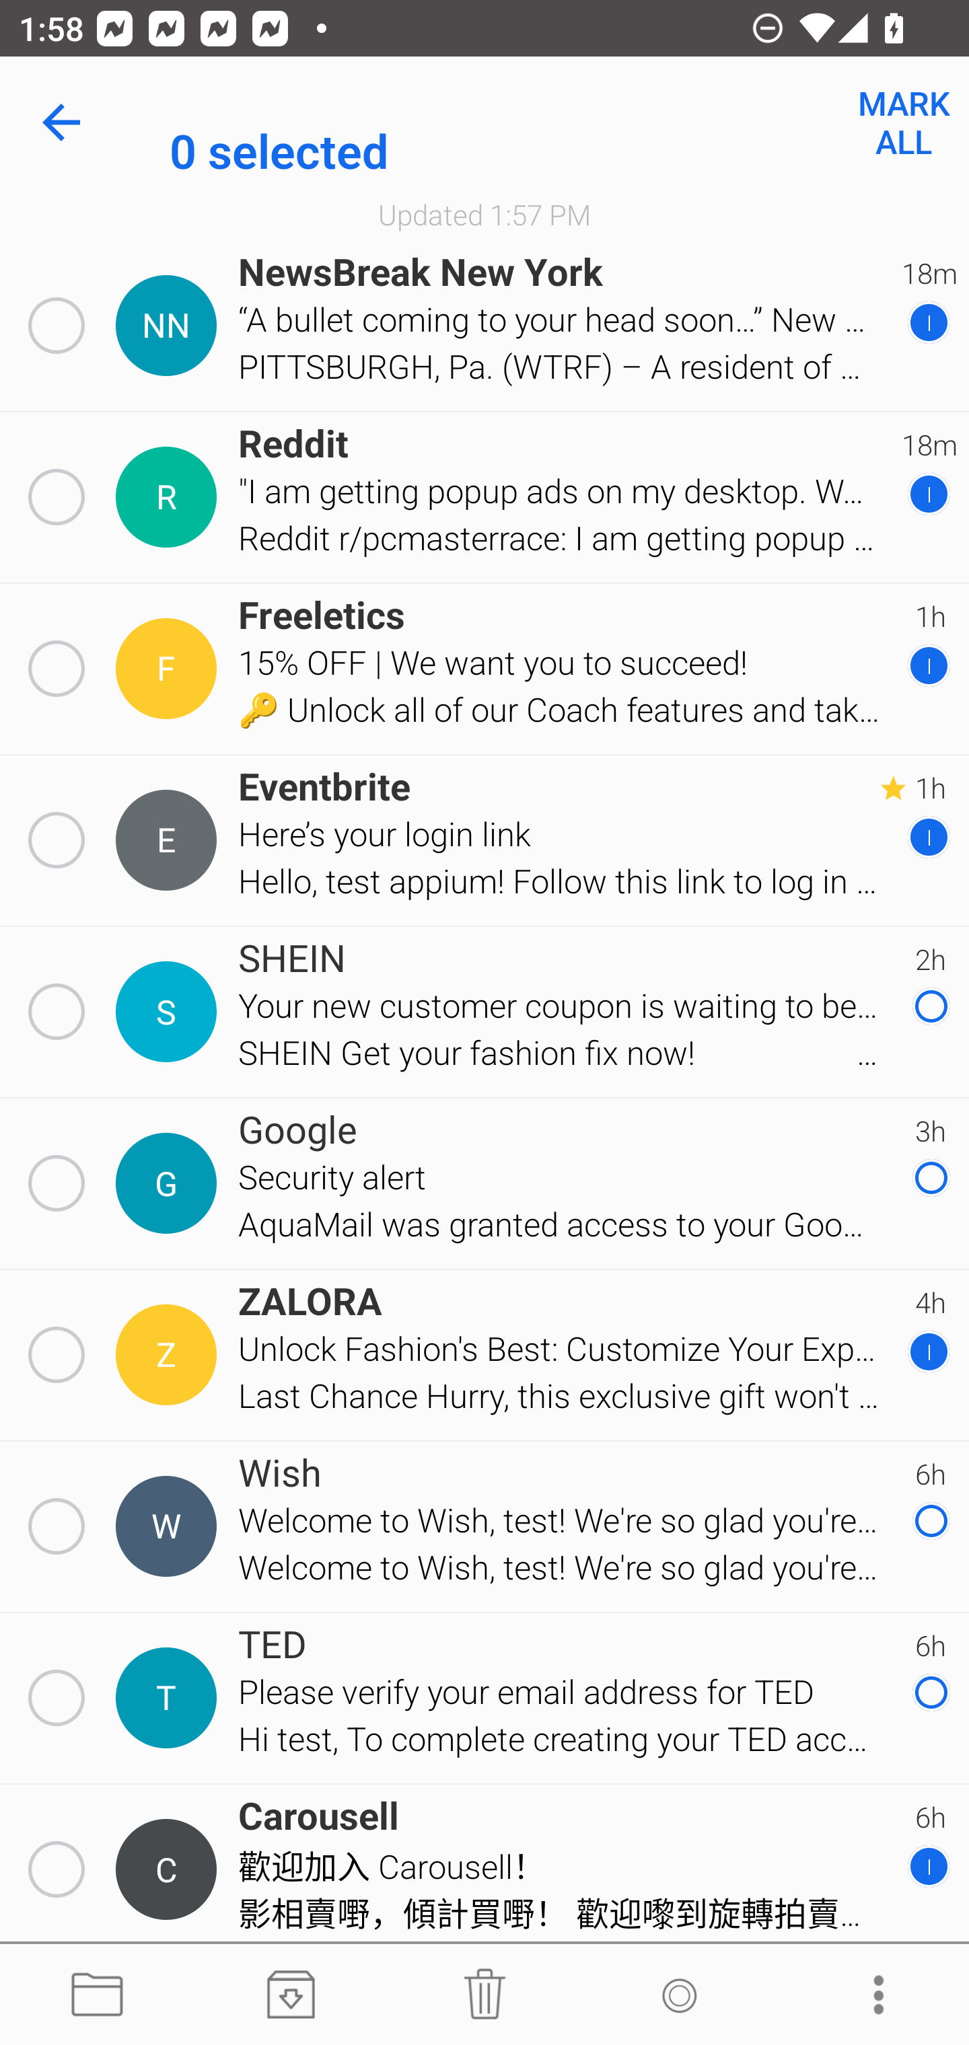 Image resolution: width=969 pixels, height=2045 pixels. I want to click on Contact Details, so click(170, 840).